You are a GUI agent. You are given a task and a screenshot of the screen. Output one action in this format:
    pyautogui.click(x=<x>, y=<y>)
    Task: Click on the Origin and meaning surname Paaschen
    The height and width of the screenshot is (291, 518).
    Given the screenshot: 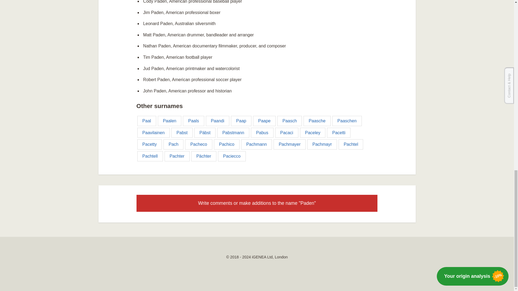 What is the action you would take?
    pyautogui.click(x=347, y=121)
    